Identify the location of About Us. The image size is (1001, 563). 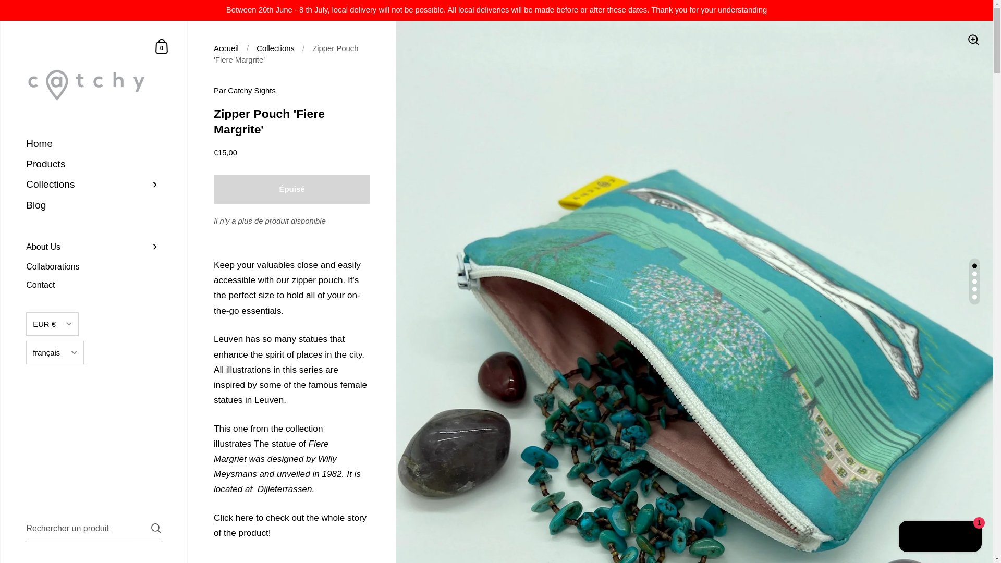
(94, 247).